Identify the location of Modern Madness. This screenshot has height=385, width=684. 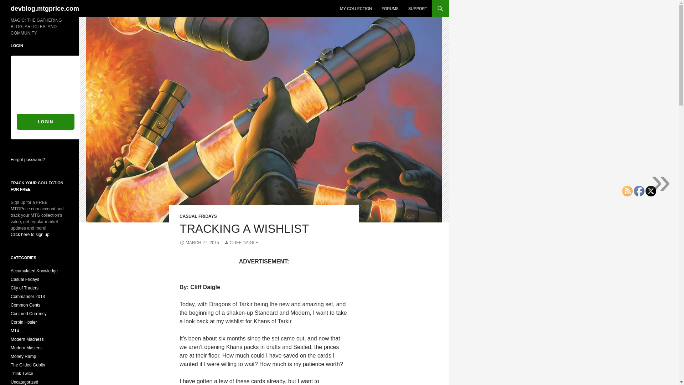
(27, 339).